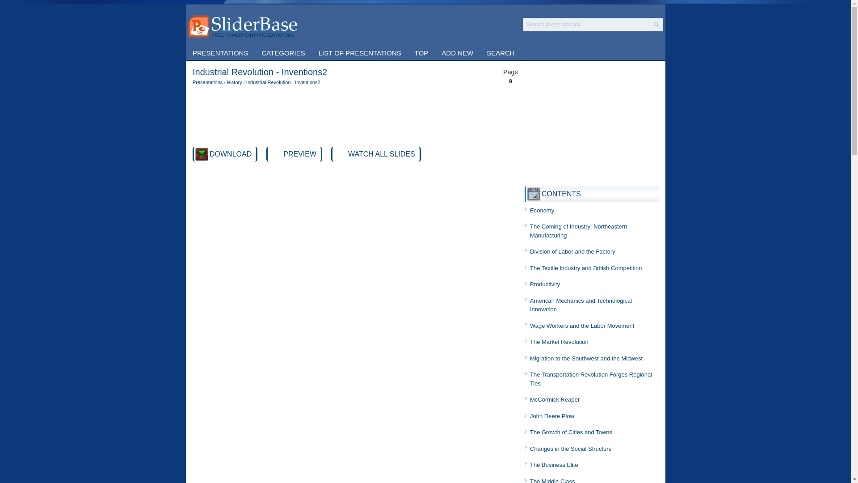 The width and height of the screenshot is (858, 483). Describe the element at coordinates (283, 82) in the screenshot. I see `Industrial Revolution - Inventions2` at that location.